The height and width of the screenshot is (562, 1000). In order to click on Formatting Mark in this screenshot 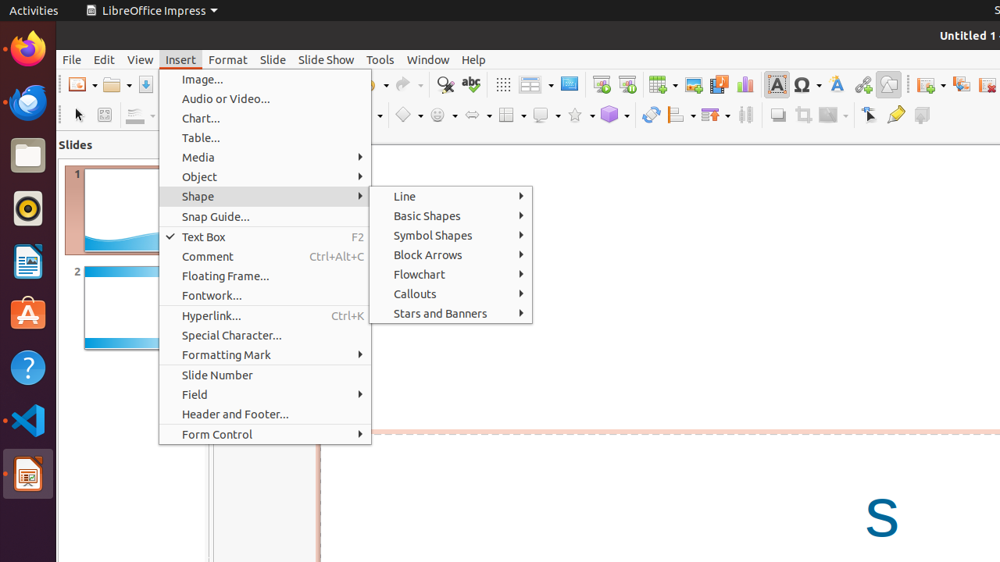, I will do `click(266, 354)`.